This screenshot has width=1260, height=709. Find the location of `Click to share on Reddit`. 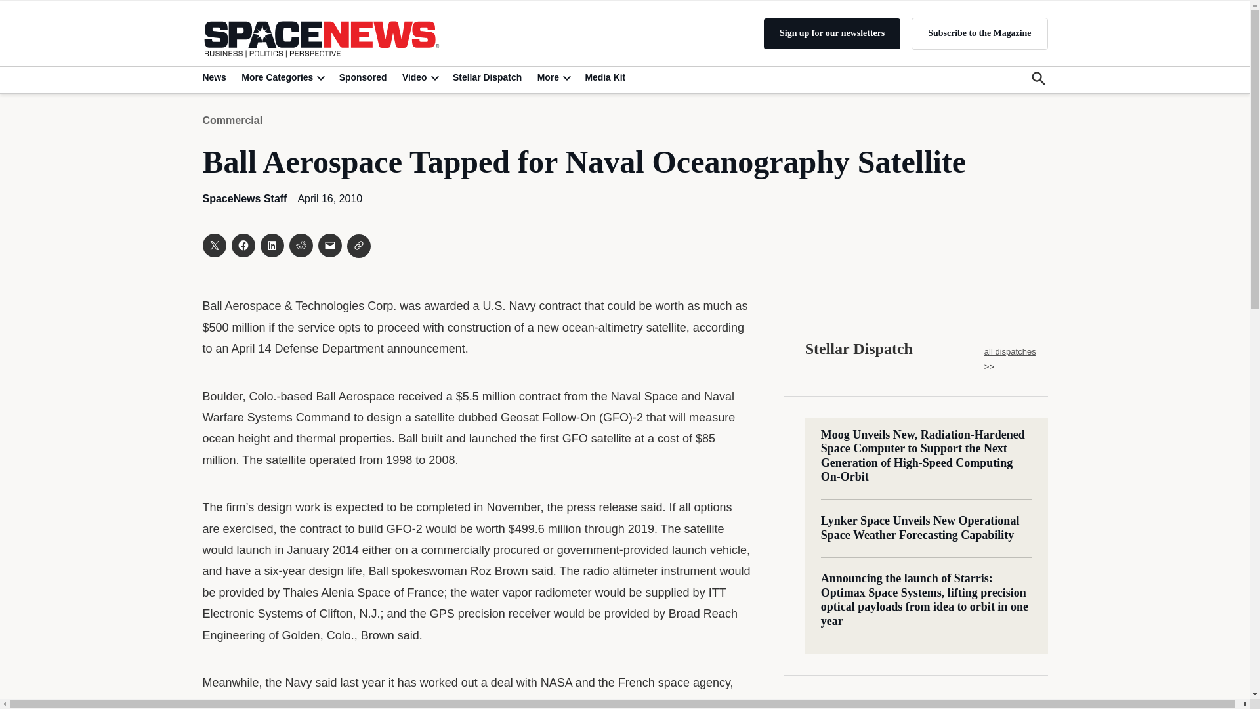

Click to share on Reddit is located at coordinates (301, 246).